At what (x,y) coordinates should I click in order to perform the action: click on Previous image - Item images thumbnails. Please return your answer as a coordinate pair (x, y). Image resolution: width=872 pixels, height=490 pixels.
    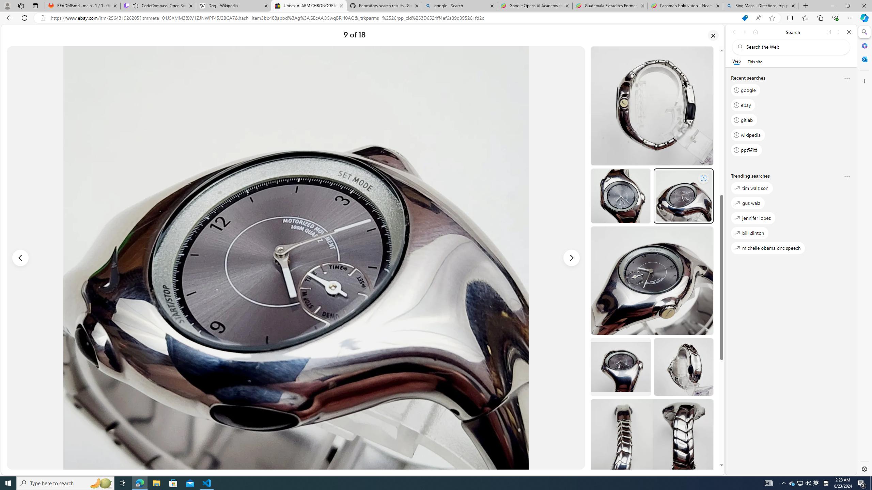
    Looking at the image, I should click on (20, 258).